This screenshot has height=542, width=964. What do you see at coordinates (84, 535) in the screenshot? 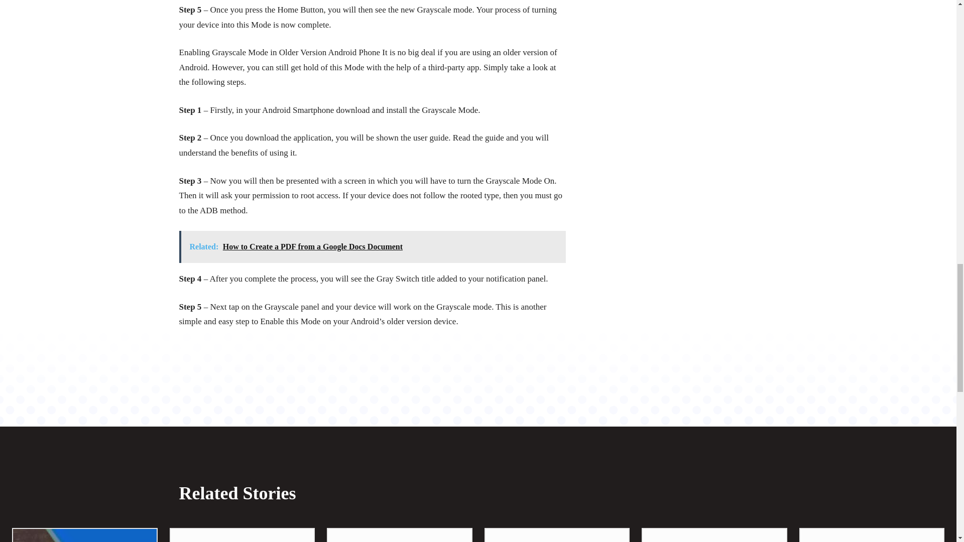
I see `What Are the Best-Gamified Smartphone Apps for Weight Loss?` at bounding box center [84, 535].